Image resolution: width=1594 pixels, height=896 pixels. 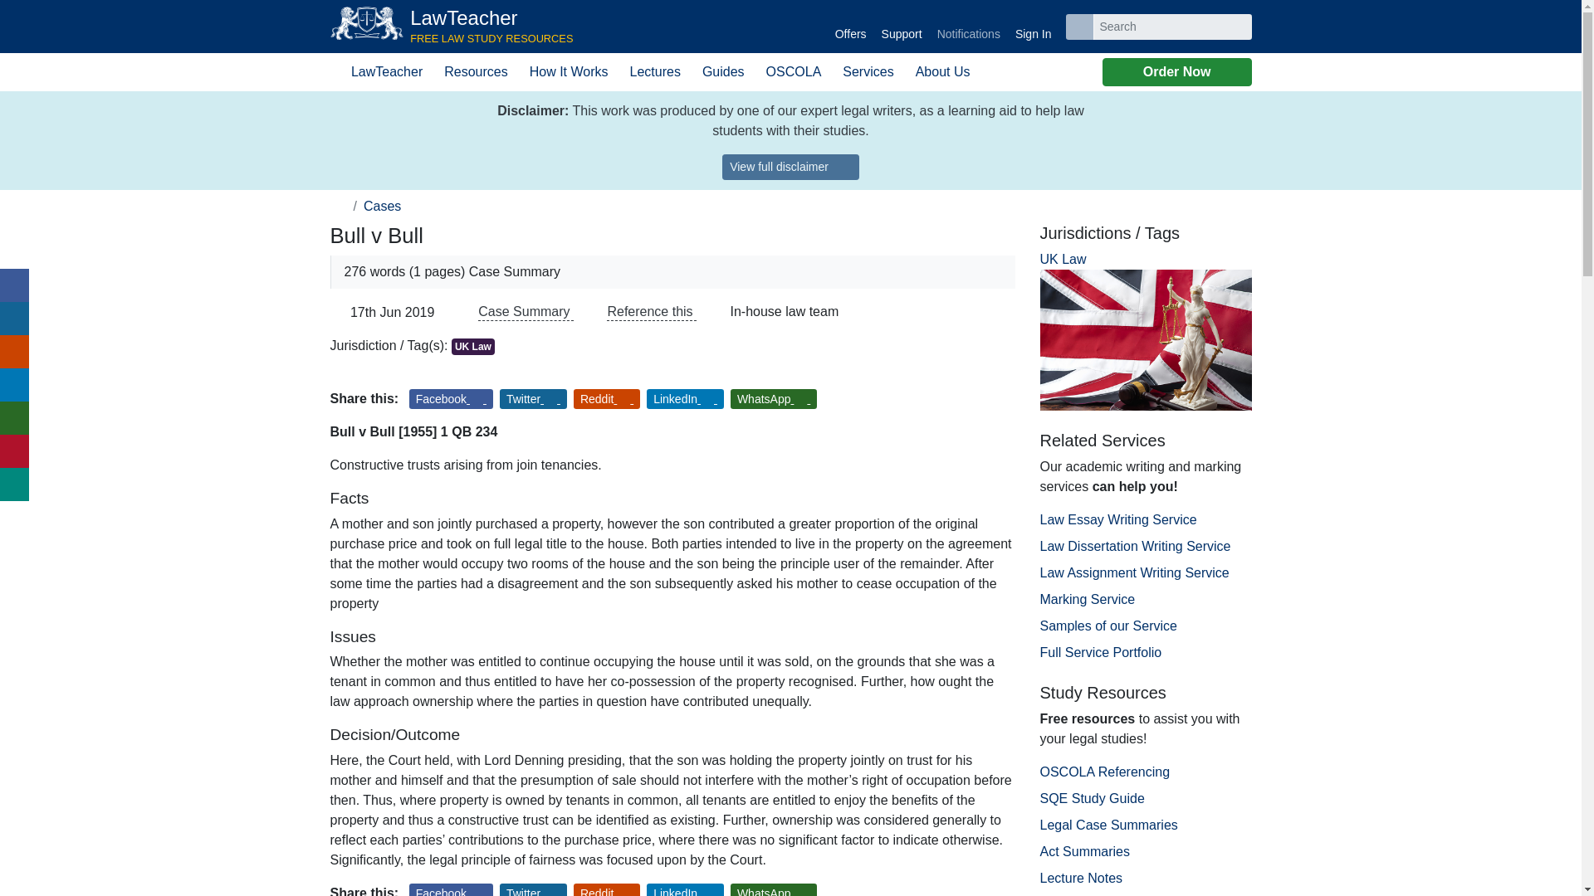 What do you see at coordinates (452, 27) in the screenshot?
I see `Offers` at bounding box center [452, 27].